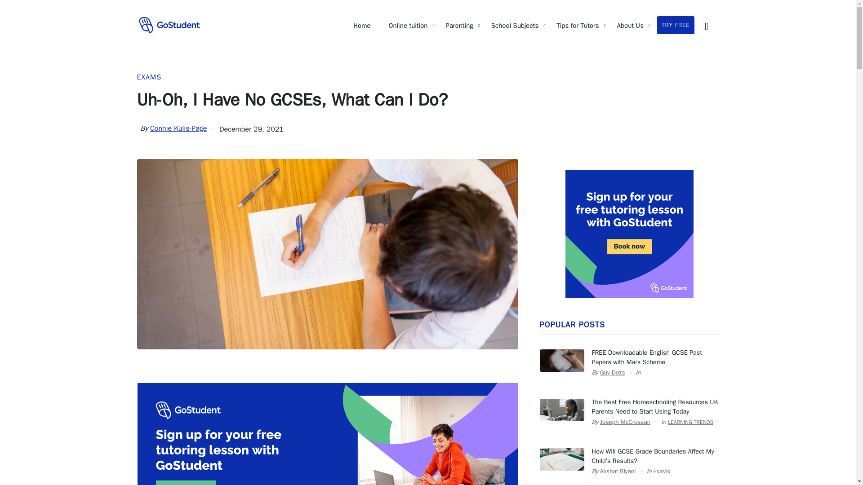 The image size is (863, 485). What do you see at coordinates (515, 25) in the screenshot?
I see `School Subjects` at bounding box center [515, 25].